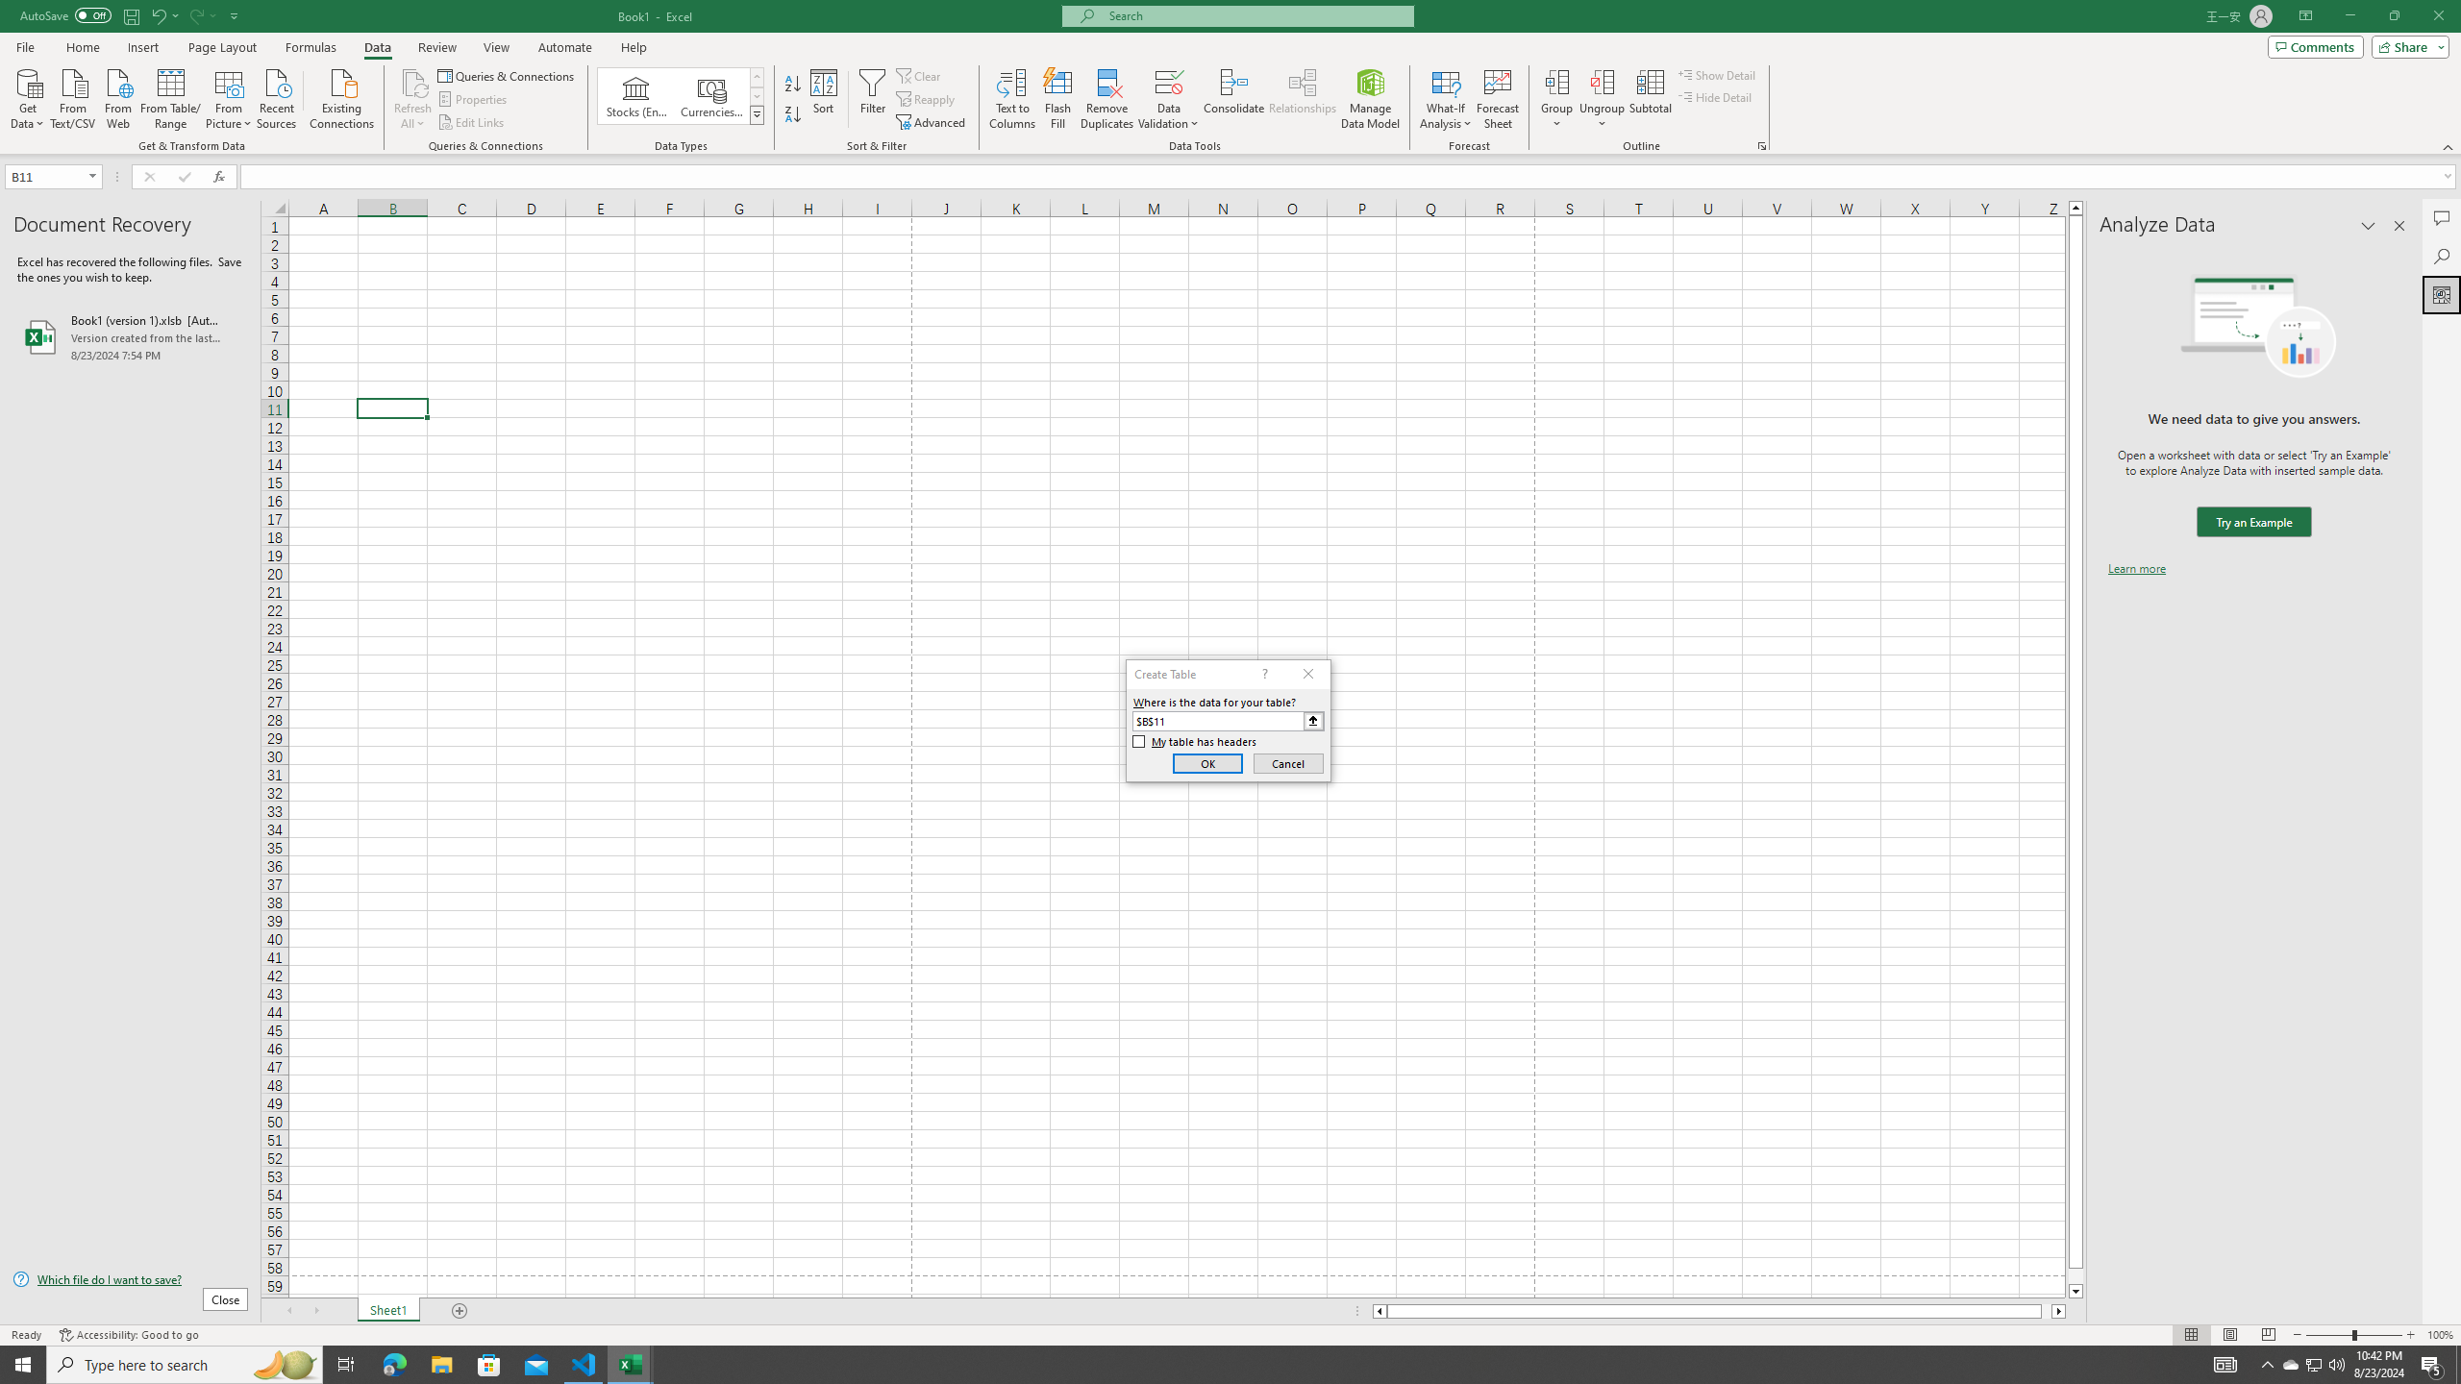 This screenshot has width=2461, height=1384. What do you see at coordinates (230, 97) in the screenshot?
I see `From Picture` at bounding box center [230, 97].